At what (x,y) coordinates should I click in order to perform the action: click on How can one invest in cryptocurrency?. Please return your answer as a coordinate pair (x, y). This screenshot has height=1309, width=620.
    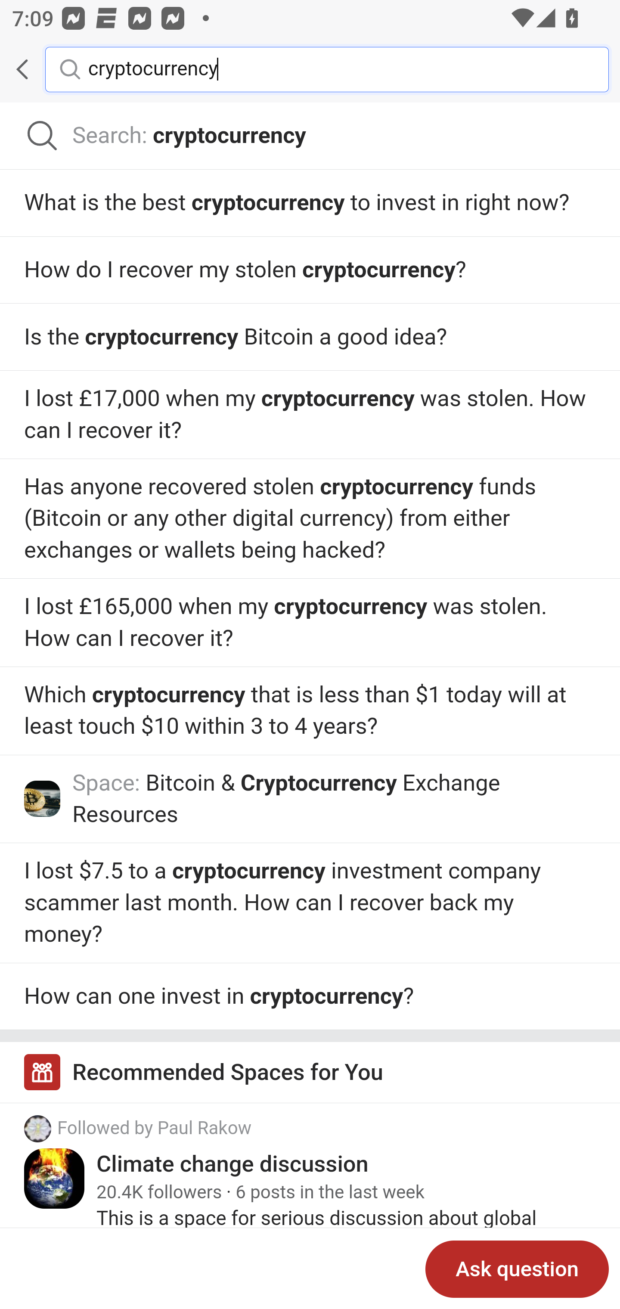
    Looking at the image, I should click on (310, 996).